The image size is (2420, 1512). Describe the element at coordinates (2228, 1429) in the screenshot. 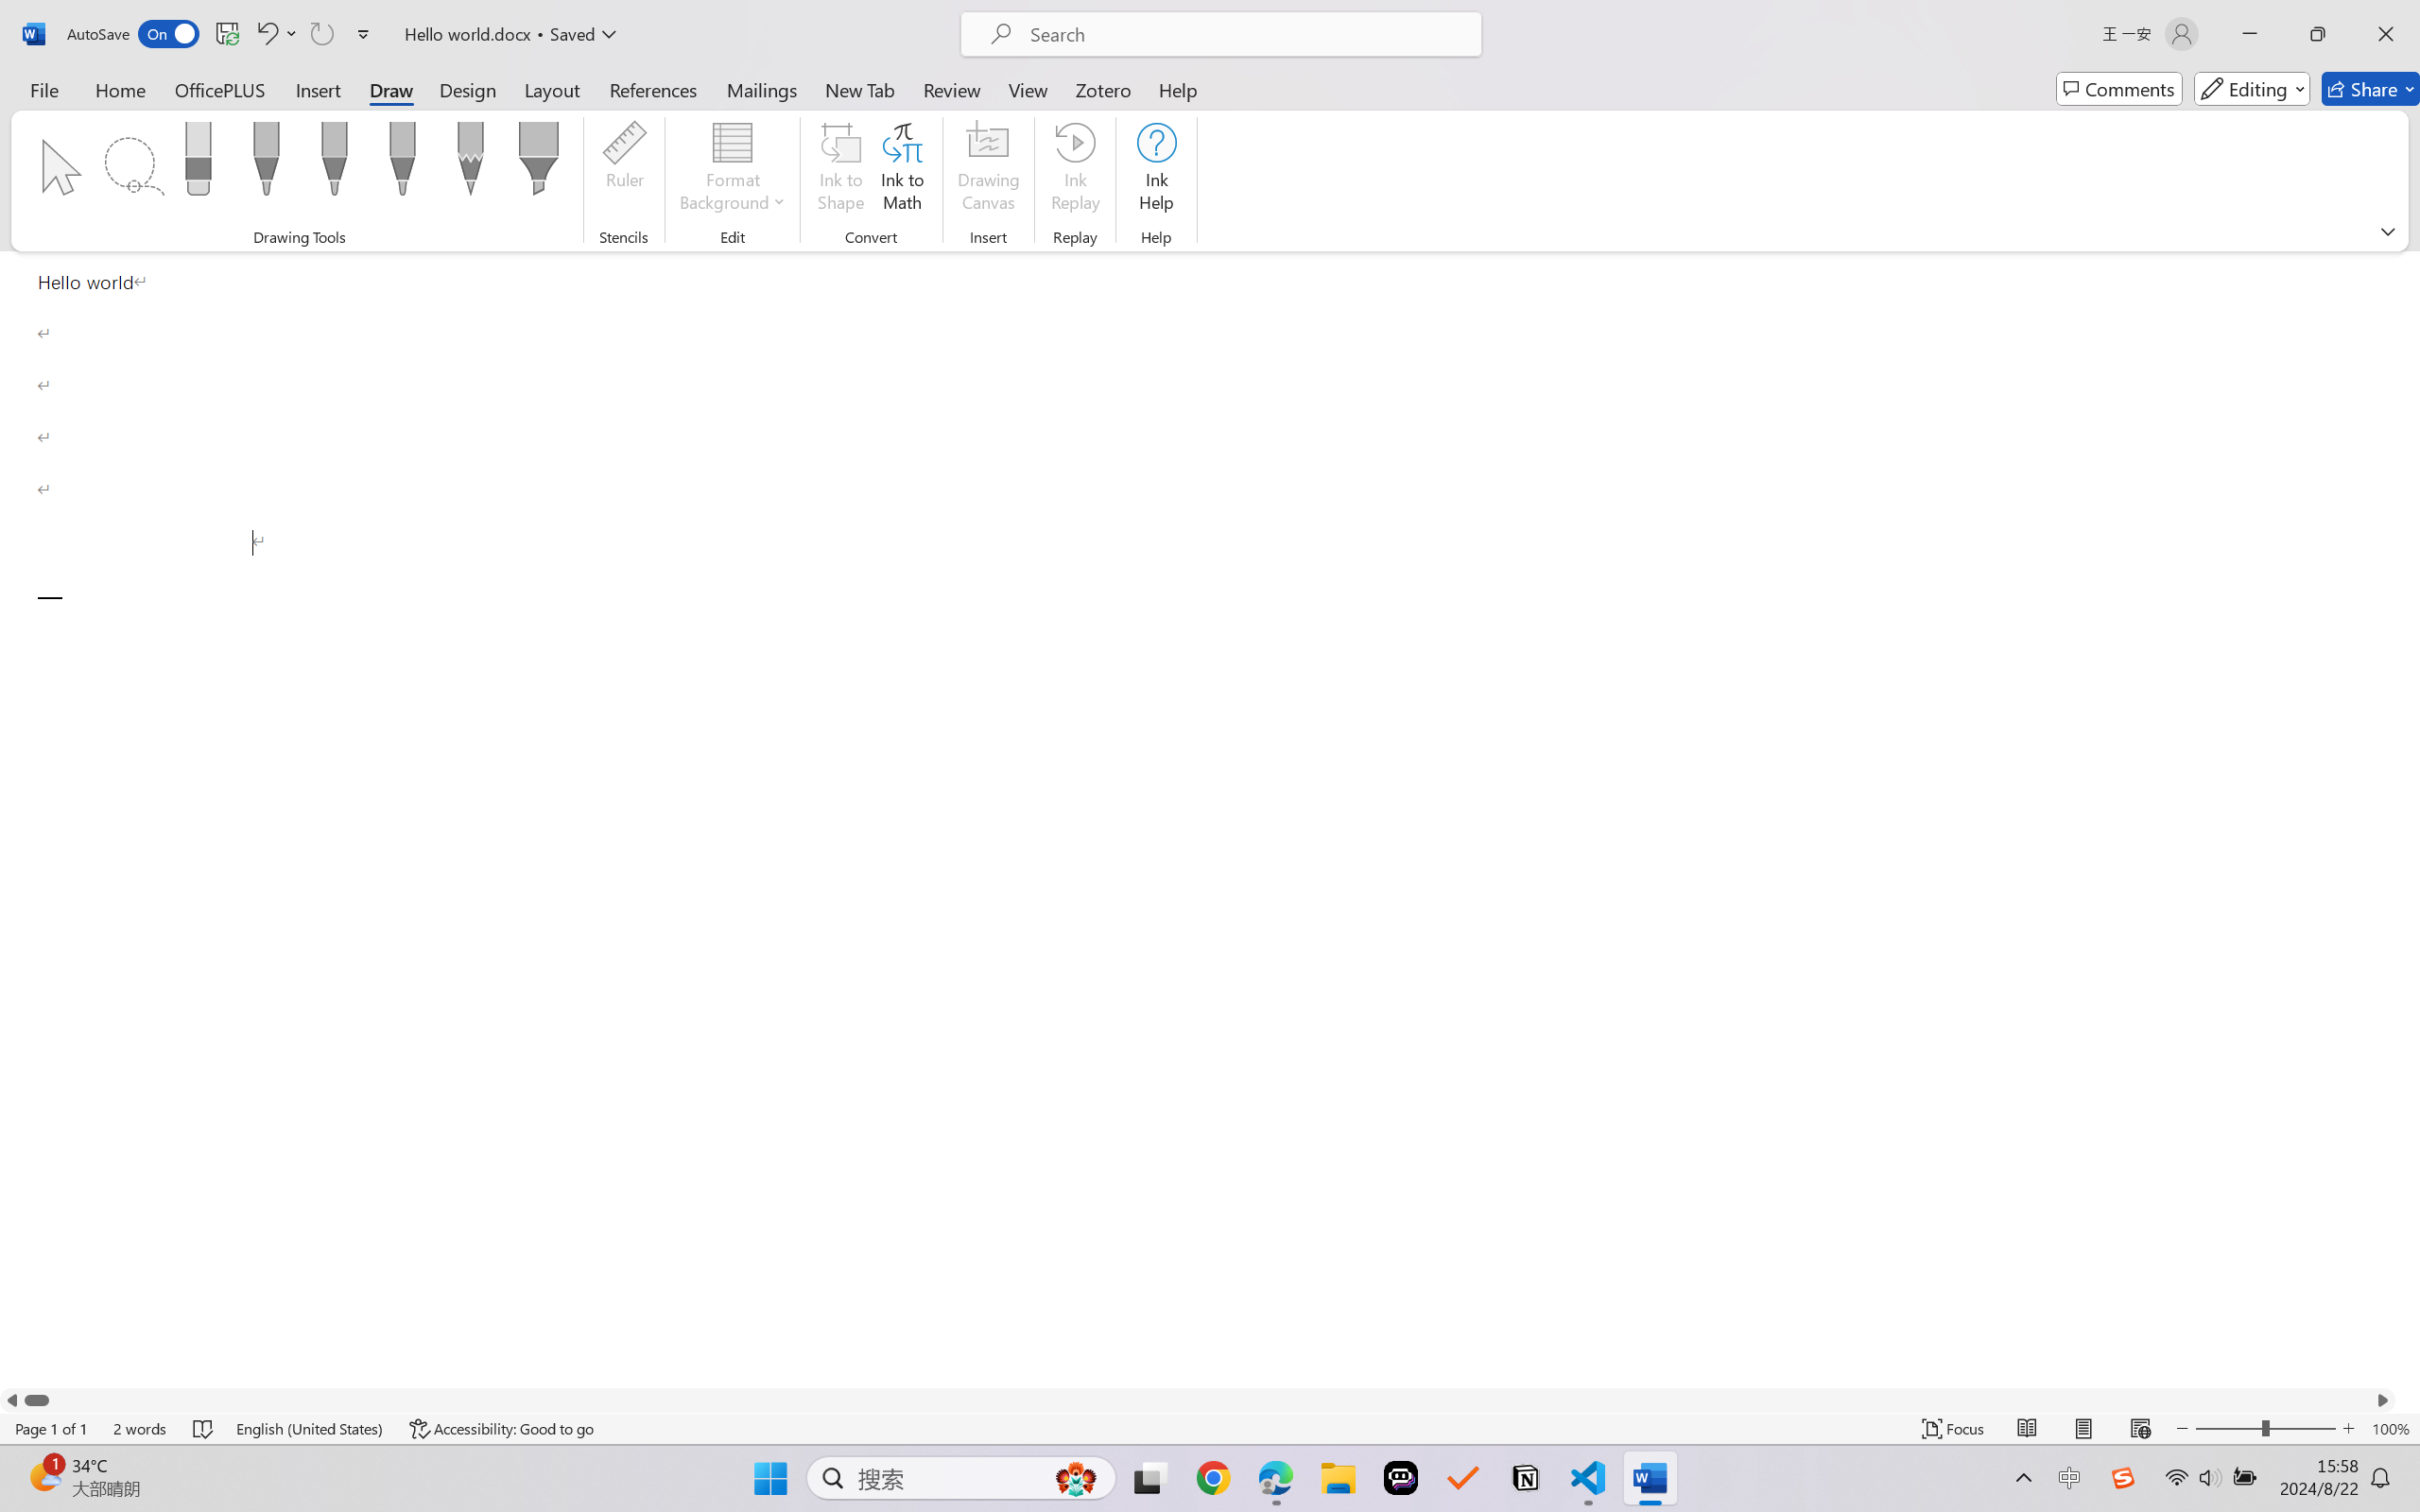

I see `Zoom Out` at that location.